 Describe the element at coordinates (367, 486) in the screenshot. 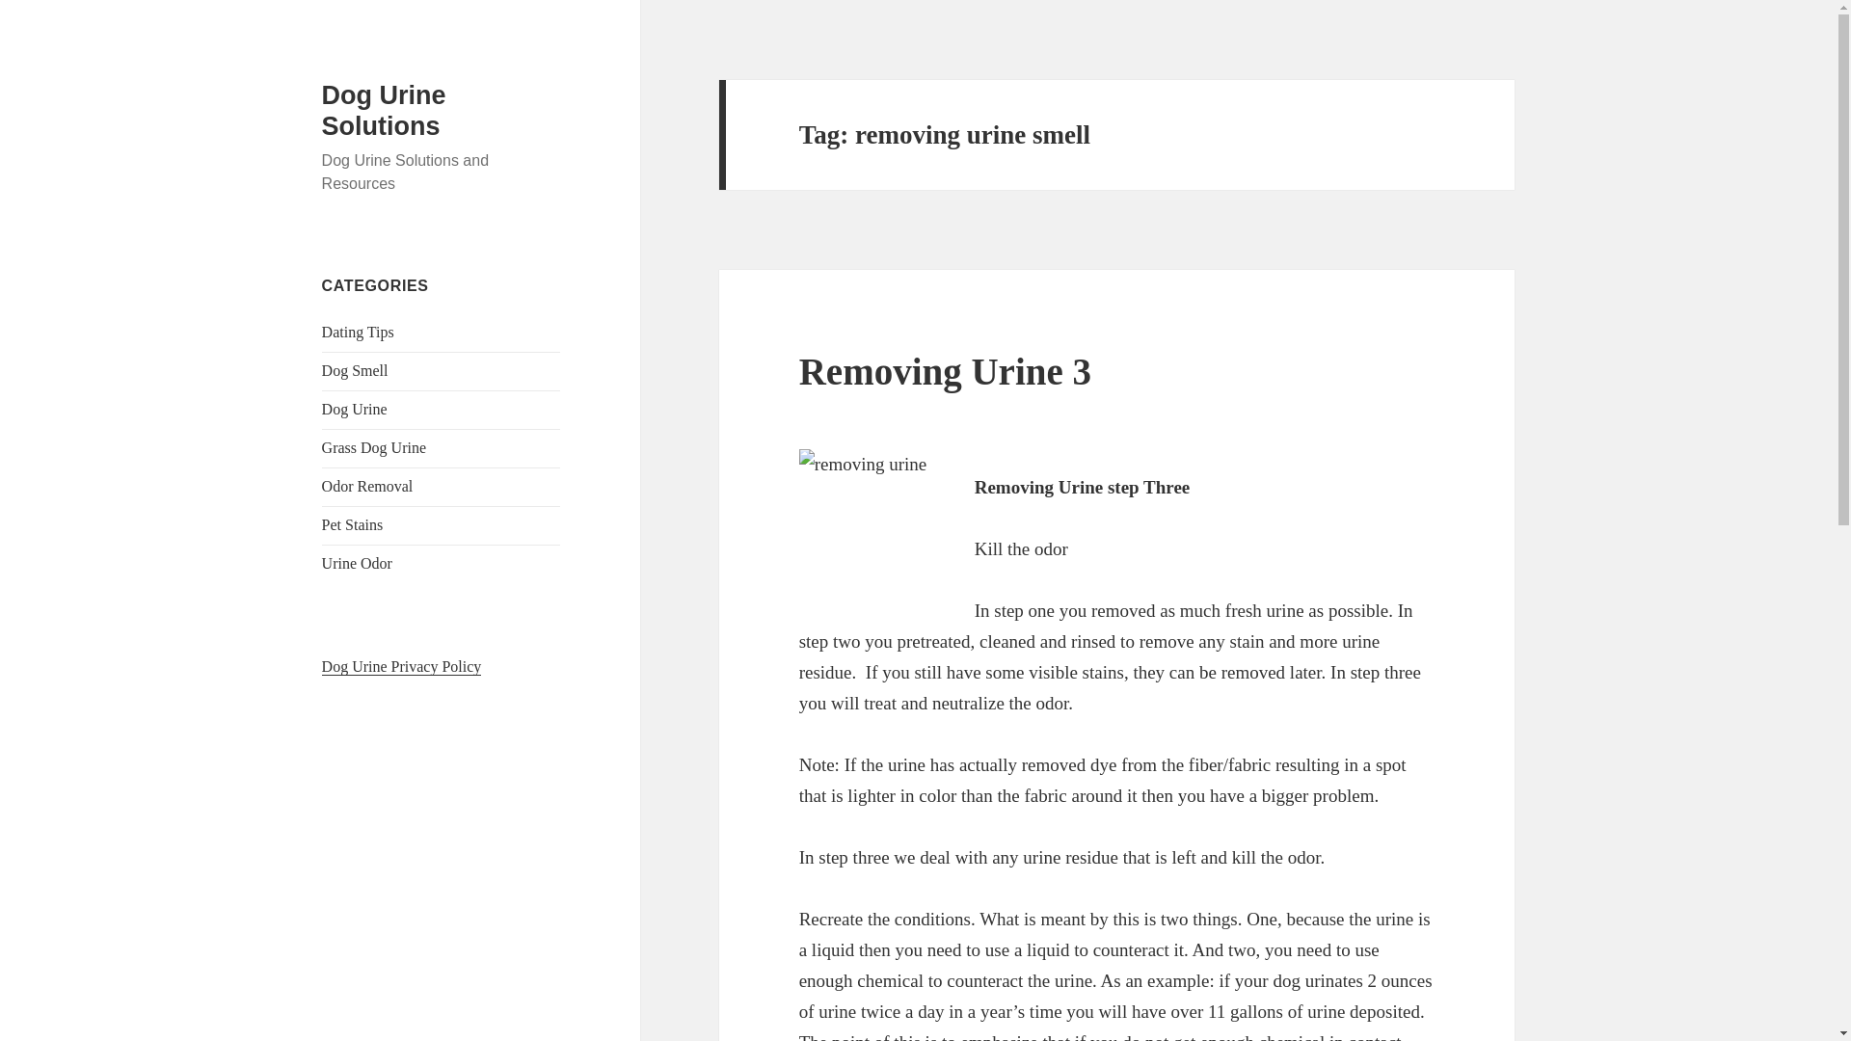

I see `Odor Removal` at that location.